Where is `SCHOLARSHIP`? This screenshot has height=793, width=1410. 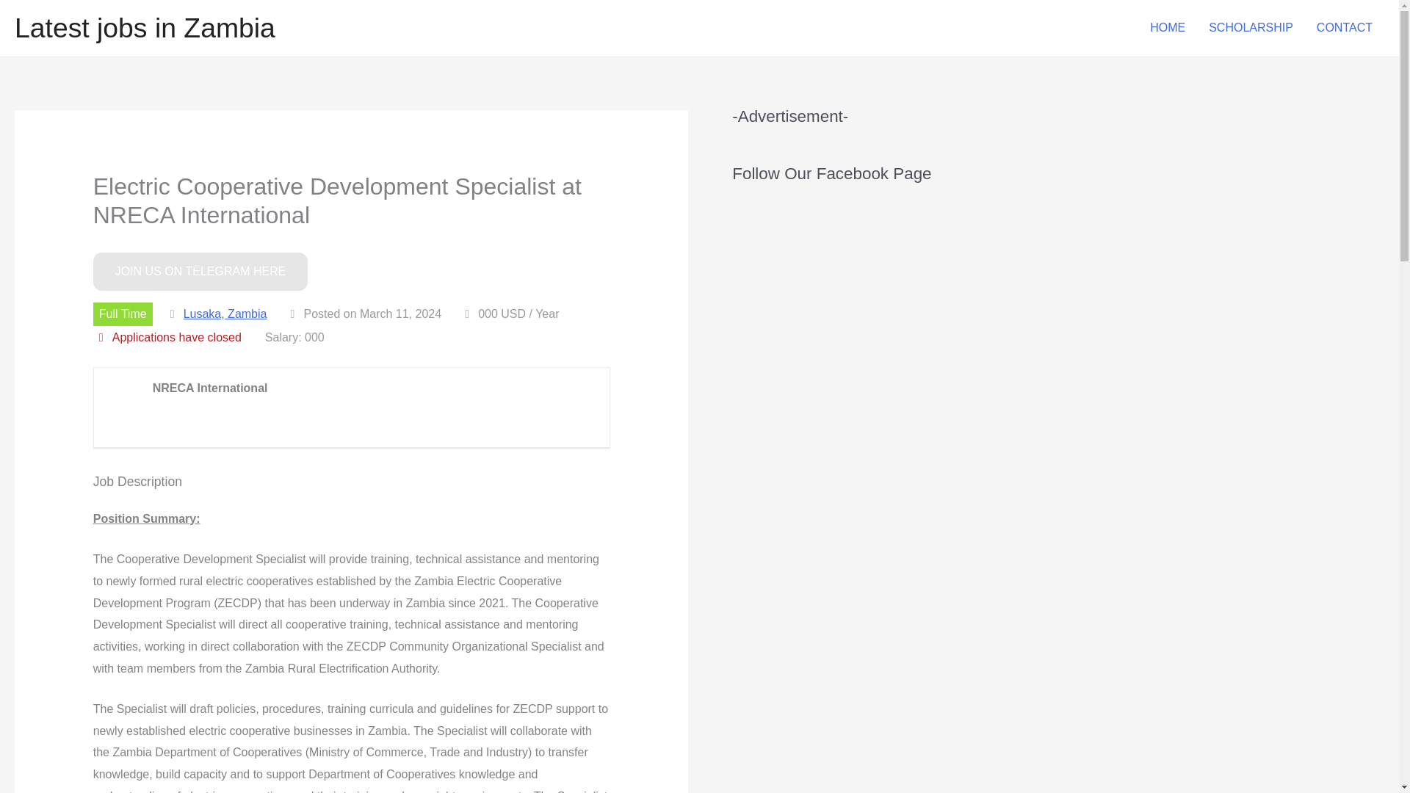 SCHOLARSHIP is located at coordinates (1251, 28).